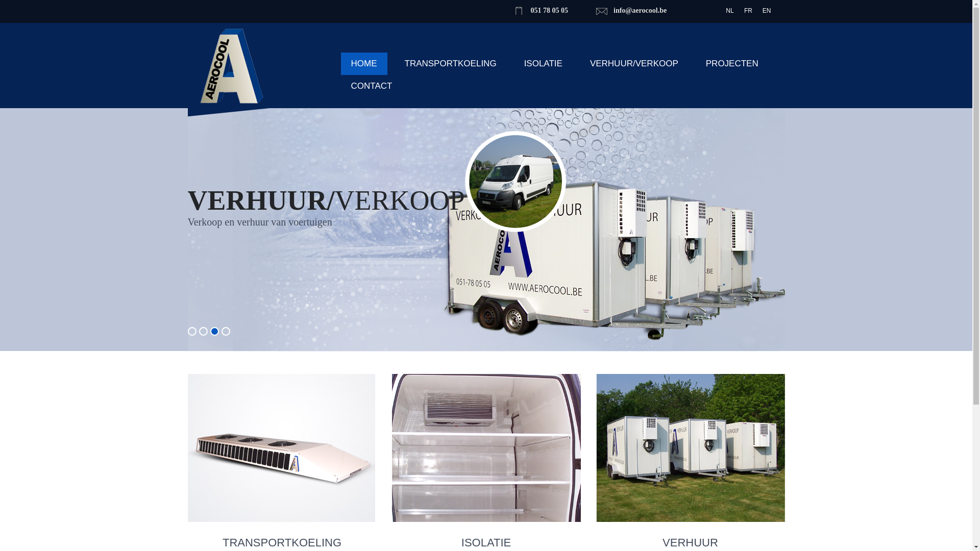 The image size is (980, 551). I want to click on ISOLATIE, so click(543, 64).